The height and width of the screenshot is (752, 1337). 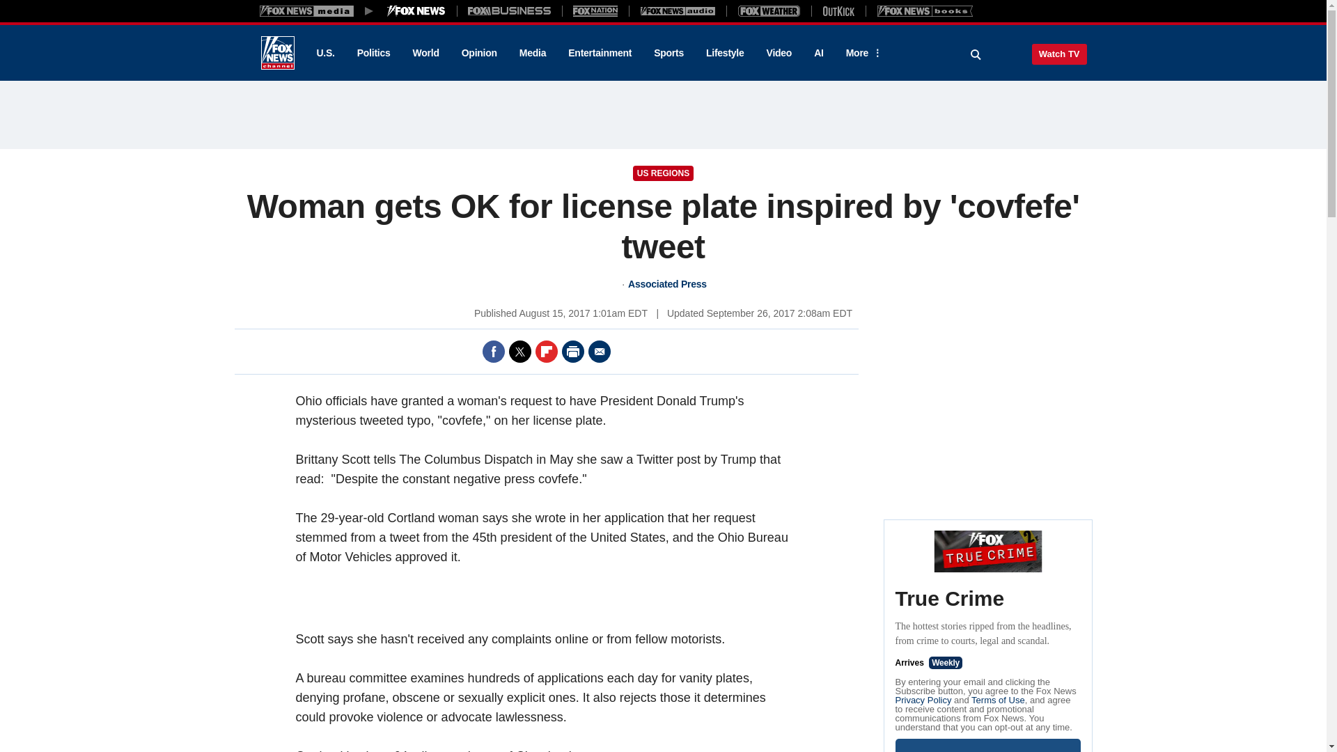 I want to click on U.S., so click(x=325, y=53).